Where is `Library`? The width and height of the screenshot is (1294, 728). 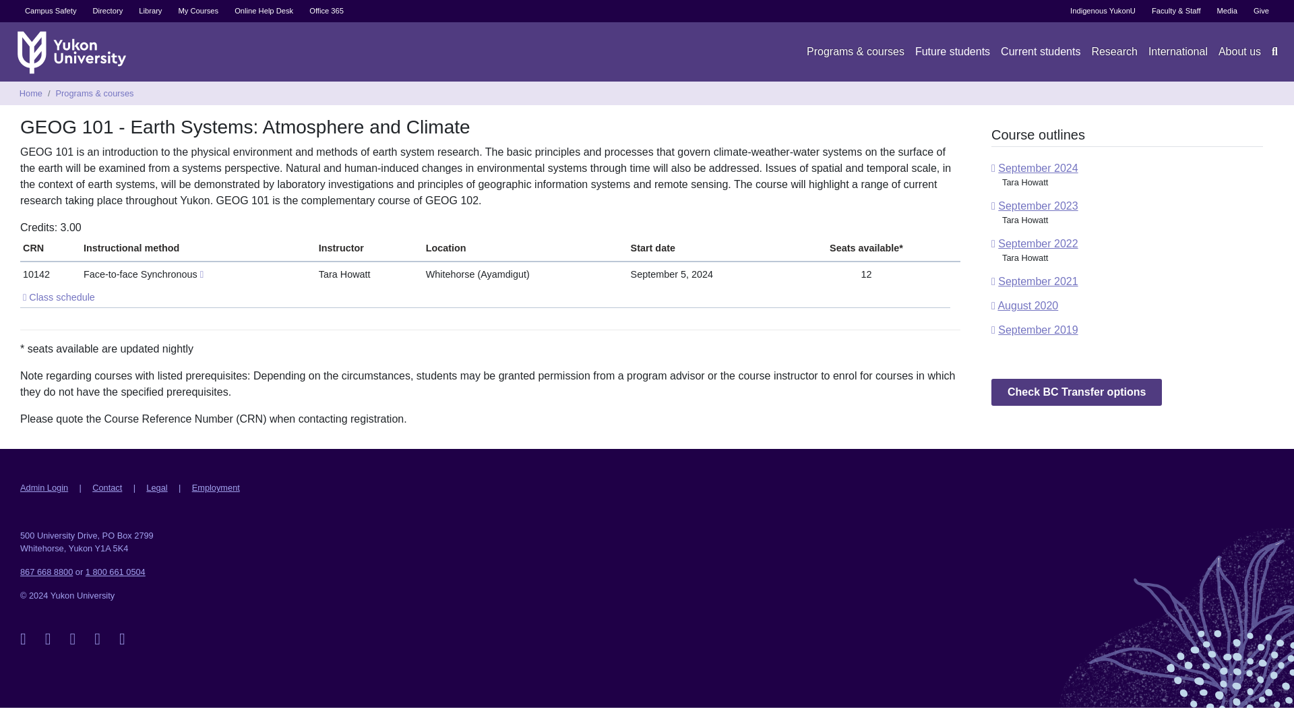
Library is located at coordinates (150, 11).